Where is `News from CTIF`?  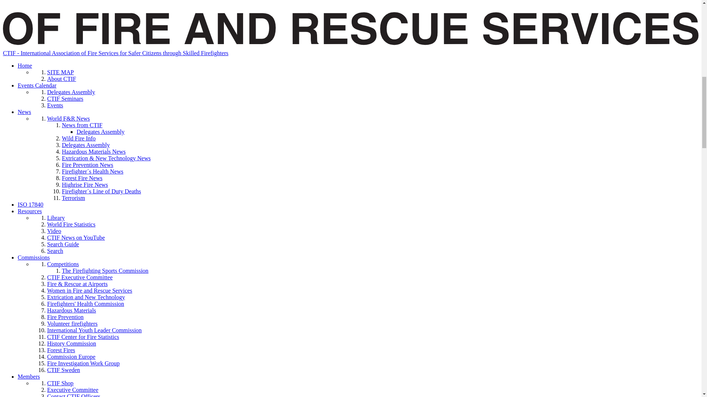 News from CTIF is located at coordinates (82, 125).